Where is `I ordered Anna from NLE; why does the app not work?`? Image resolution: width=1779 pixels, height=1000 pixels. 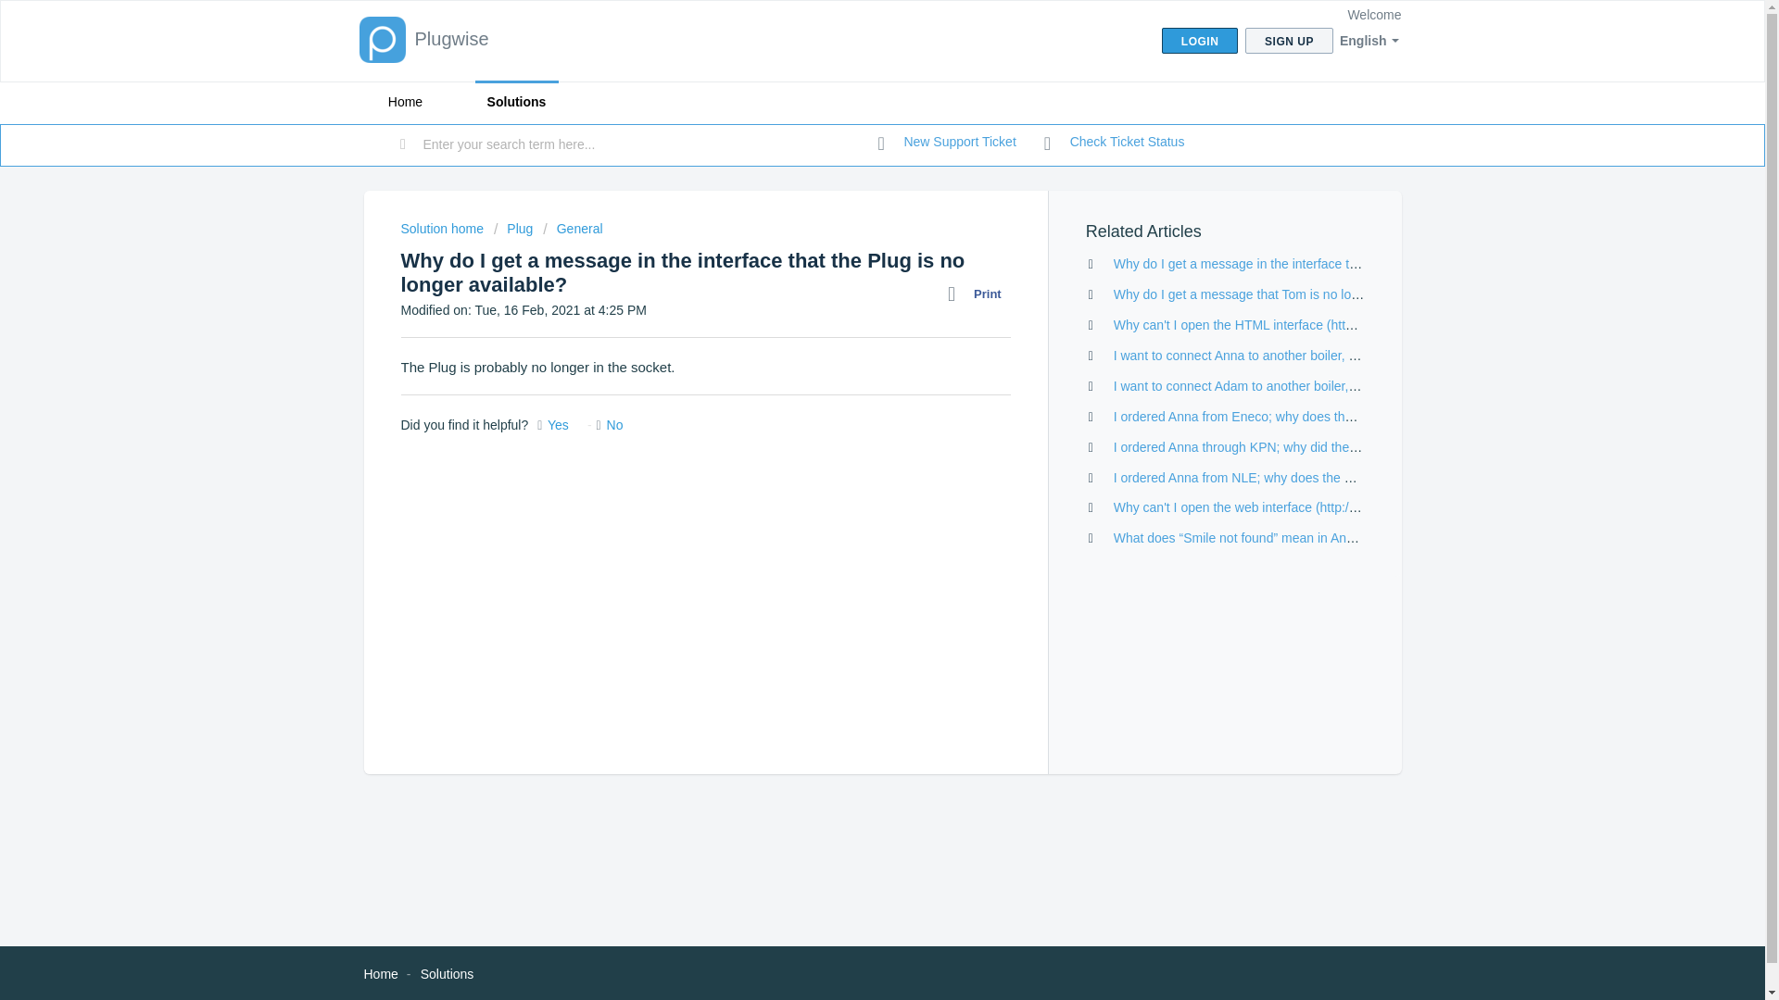 I ordered Anna from NLE; why does the app not work? is located at coordinates (1269, 477).